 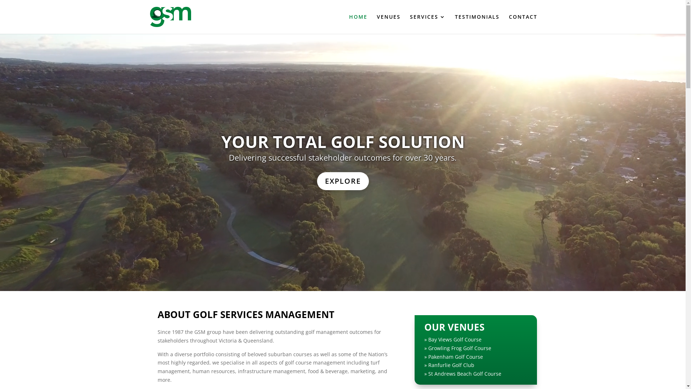 I want to click on SERVICES, so click(x=428, y=24).